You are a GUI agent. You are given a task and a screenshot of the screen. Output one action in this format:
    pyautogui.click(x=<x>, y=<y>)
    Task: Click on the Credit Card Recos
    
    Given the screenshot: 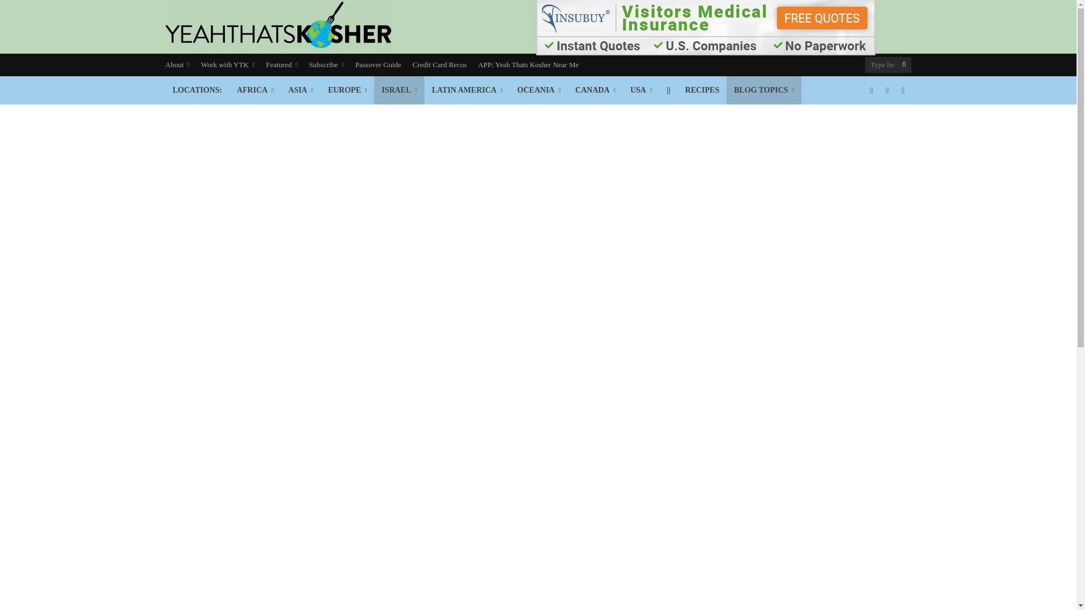 What is the action you would take?
    pyautogui.click(x=440, y=65)
    